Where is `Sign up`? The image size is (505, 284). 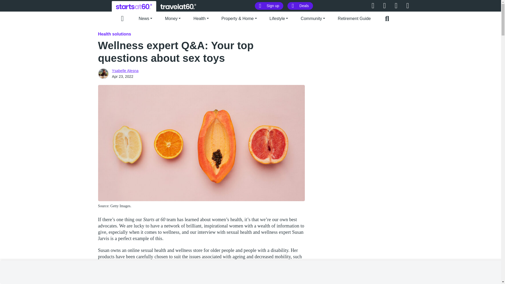 Sign up is located at coordinates (269, 6).